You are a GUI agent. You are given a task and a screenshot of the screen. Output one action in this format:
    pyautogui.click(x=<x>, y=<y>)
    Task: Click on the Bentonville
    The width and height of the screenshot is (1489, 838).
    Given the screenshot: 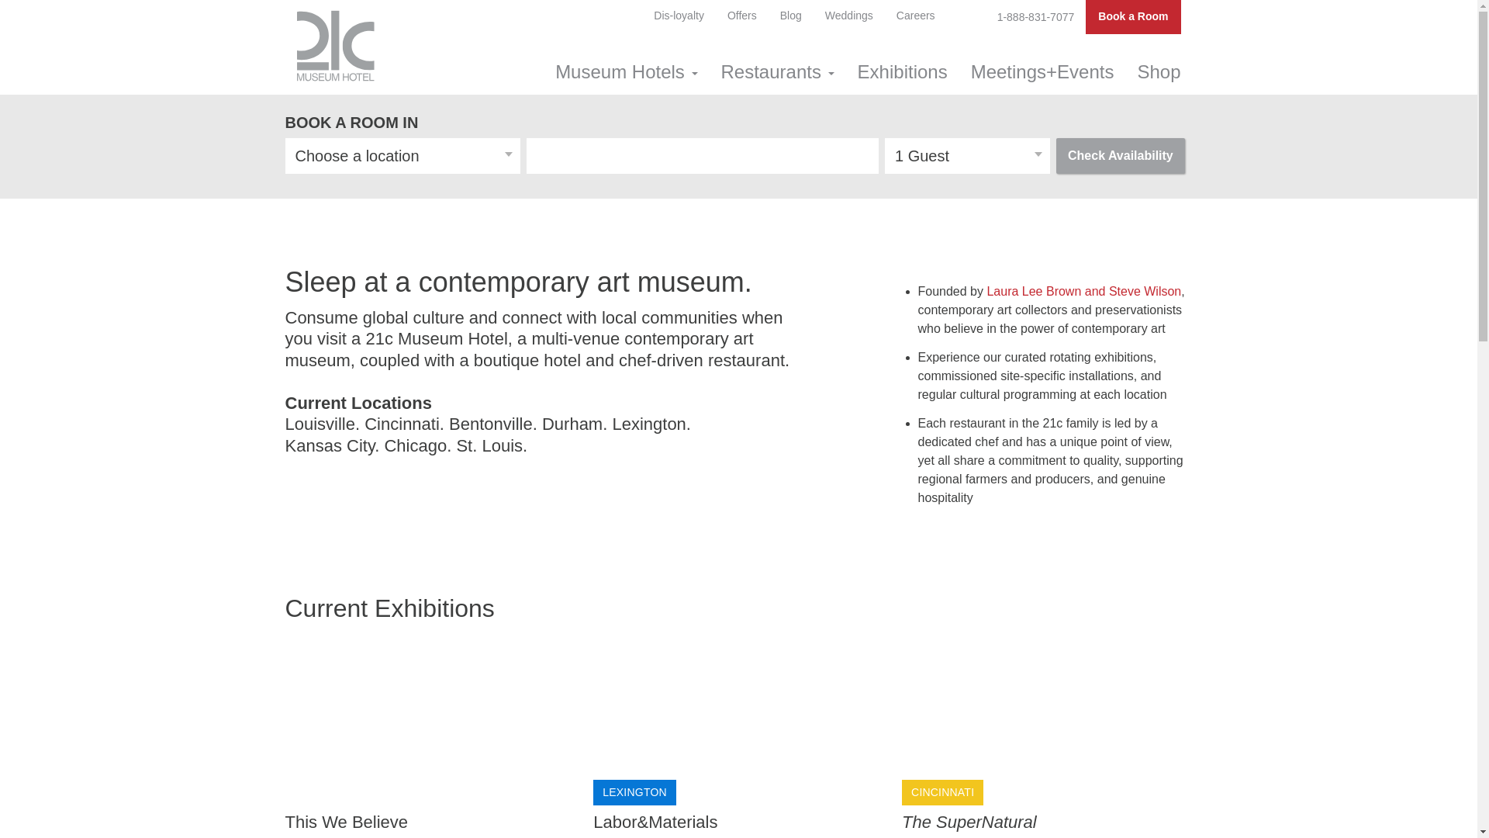 What is the action you would take?
    pyautogui.click(x=491, y=424)
    